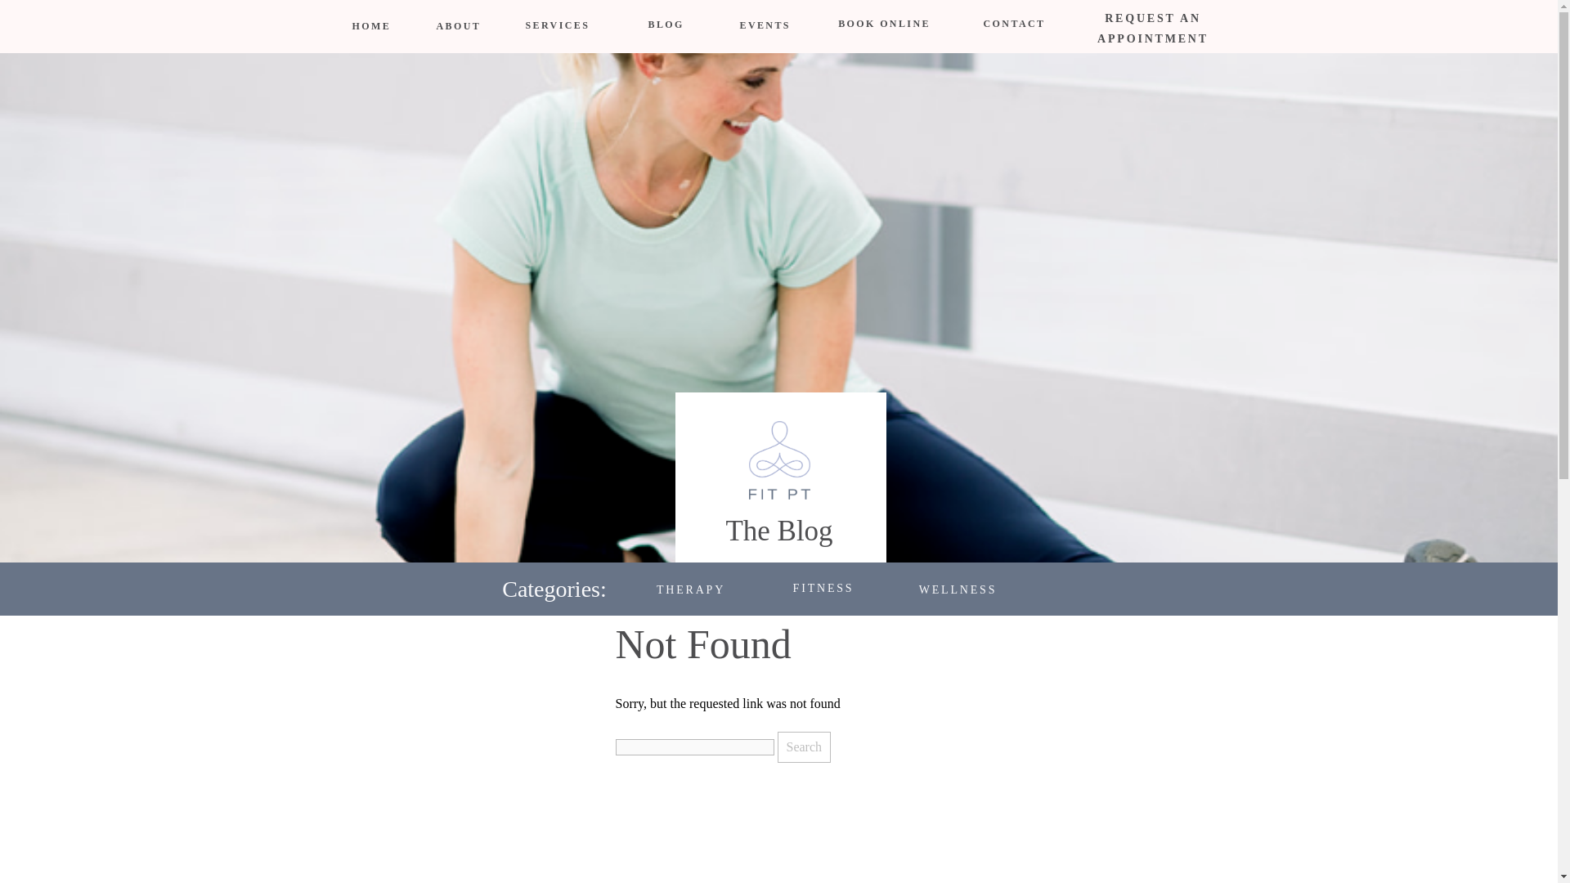  What do you see at coordinates (884, 27) in the screenshot?
I see `BOOK ONLINE` at bounding box center [884, 27].